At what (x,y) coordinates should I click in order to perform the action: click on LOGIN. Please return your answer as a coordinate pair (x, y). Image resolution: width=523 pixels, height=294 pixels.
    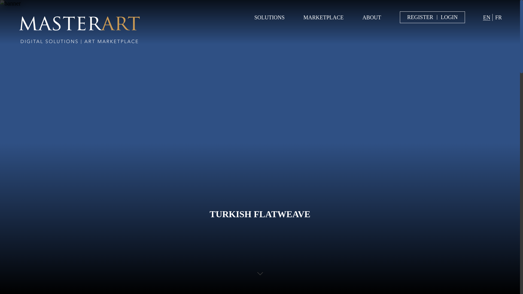
    Looking at the image, I should click on (449, 17).